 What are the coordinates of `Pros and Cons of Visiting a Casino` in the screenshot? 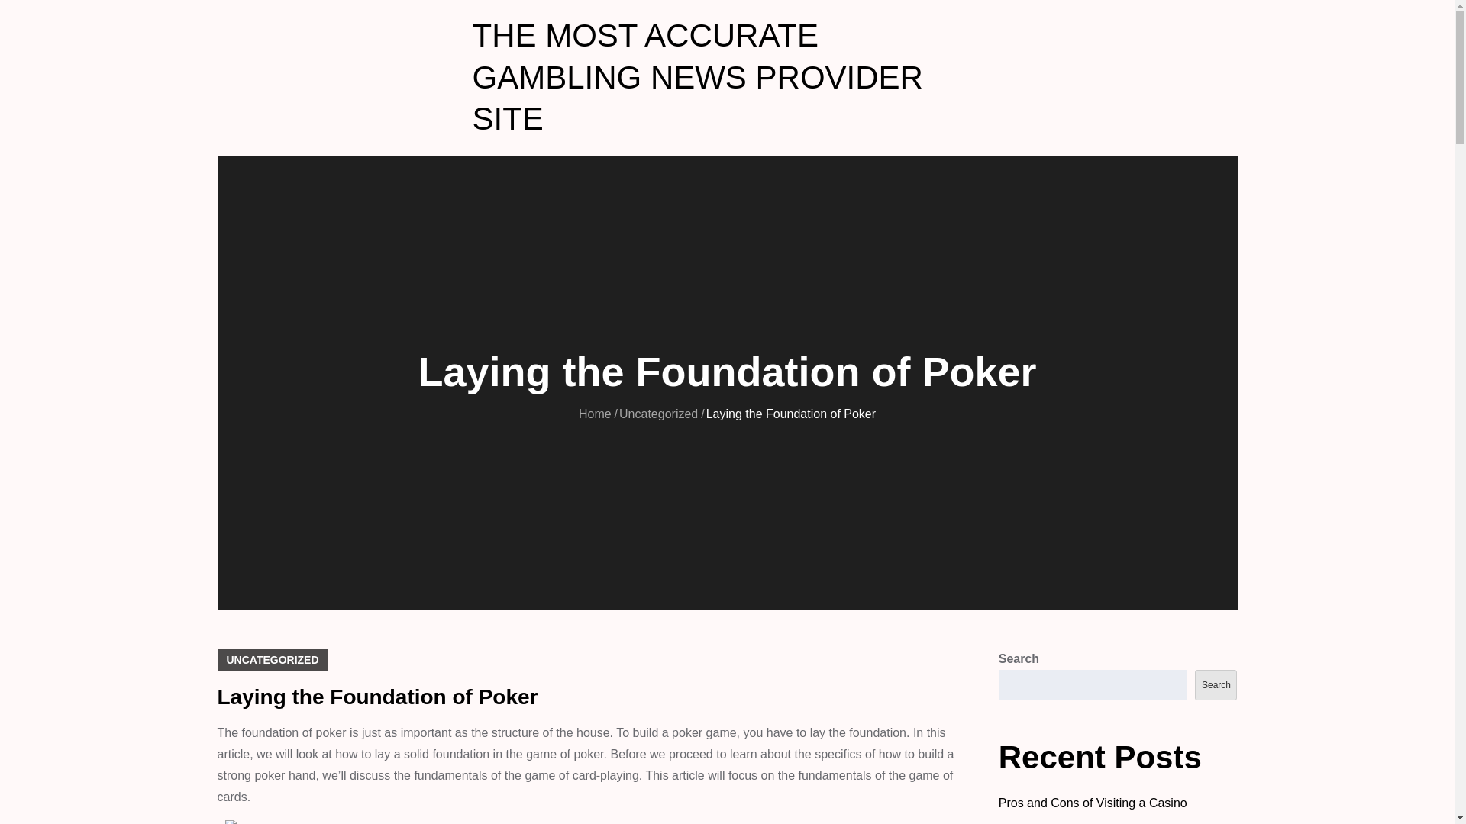 It's located at (1093, 803).